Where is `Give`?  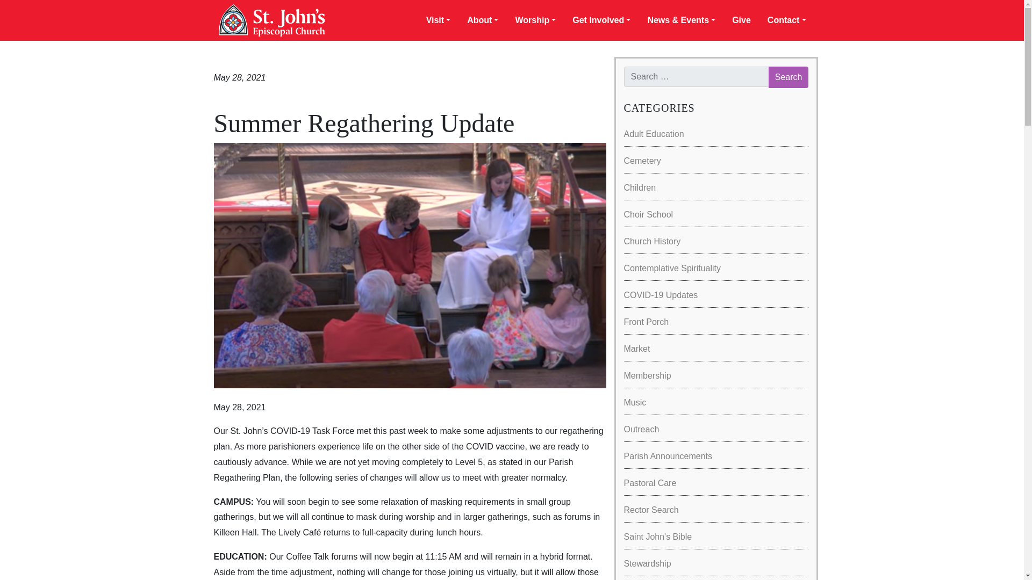 Give is located at coordinates (741, 20).